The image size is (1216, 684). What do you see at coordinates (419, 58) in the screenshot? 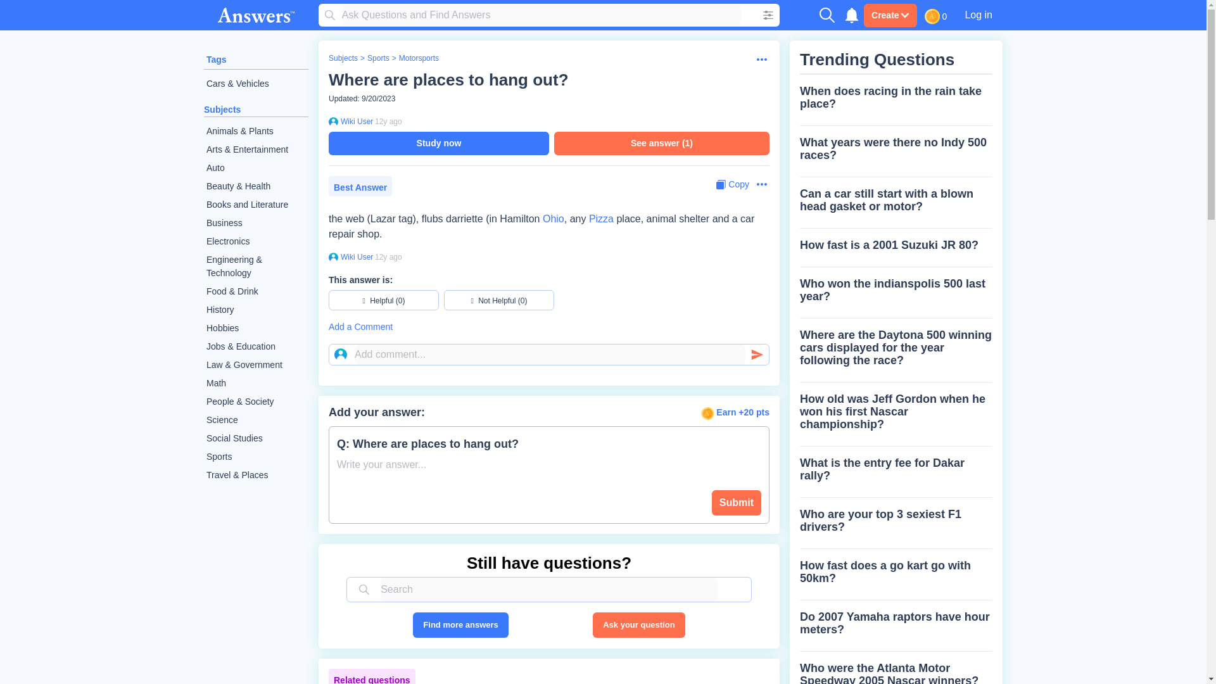
I see `Motorsports` at bounding box center [419, 58].